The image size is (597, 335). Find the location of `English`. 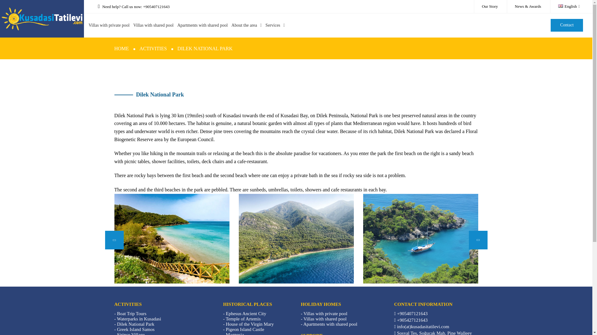

English is located at coordinates (569, 6).